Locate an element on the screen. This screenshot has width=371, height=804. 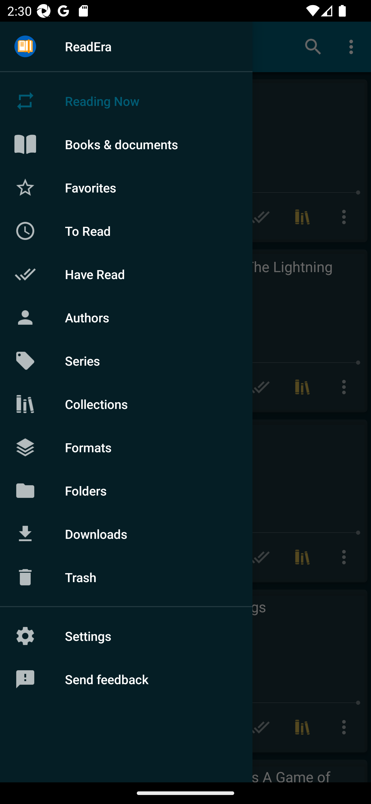
Favorites is located at coordinates (126, 187).